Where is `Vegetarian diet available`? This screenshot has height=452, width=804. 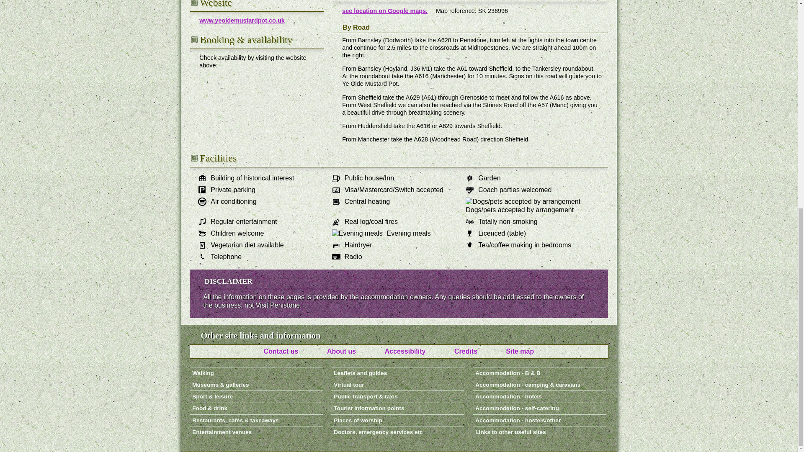 Vegetarian diet available is located at coordinates (204, 245).